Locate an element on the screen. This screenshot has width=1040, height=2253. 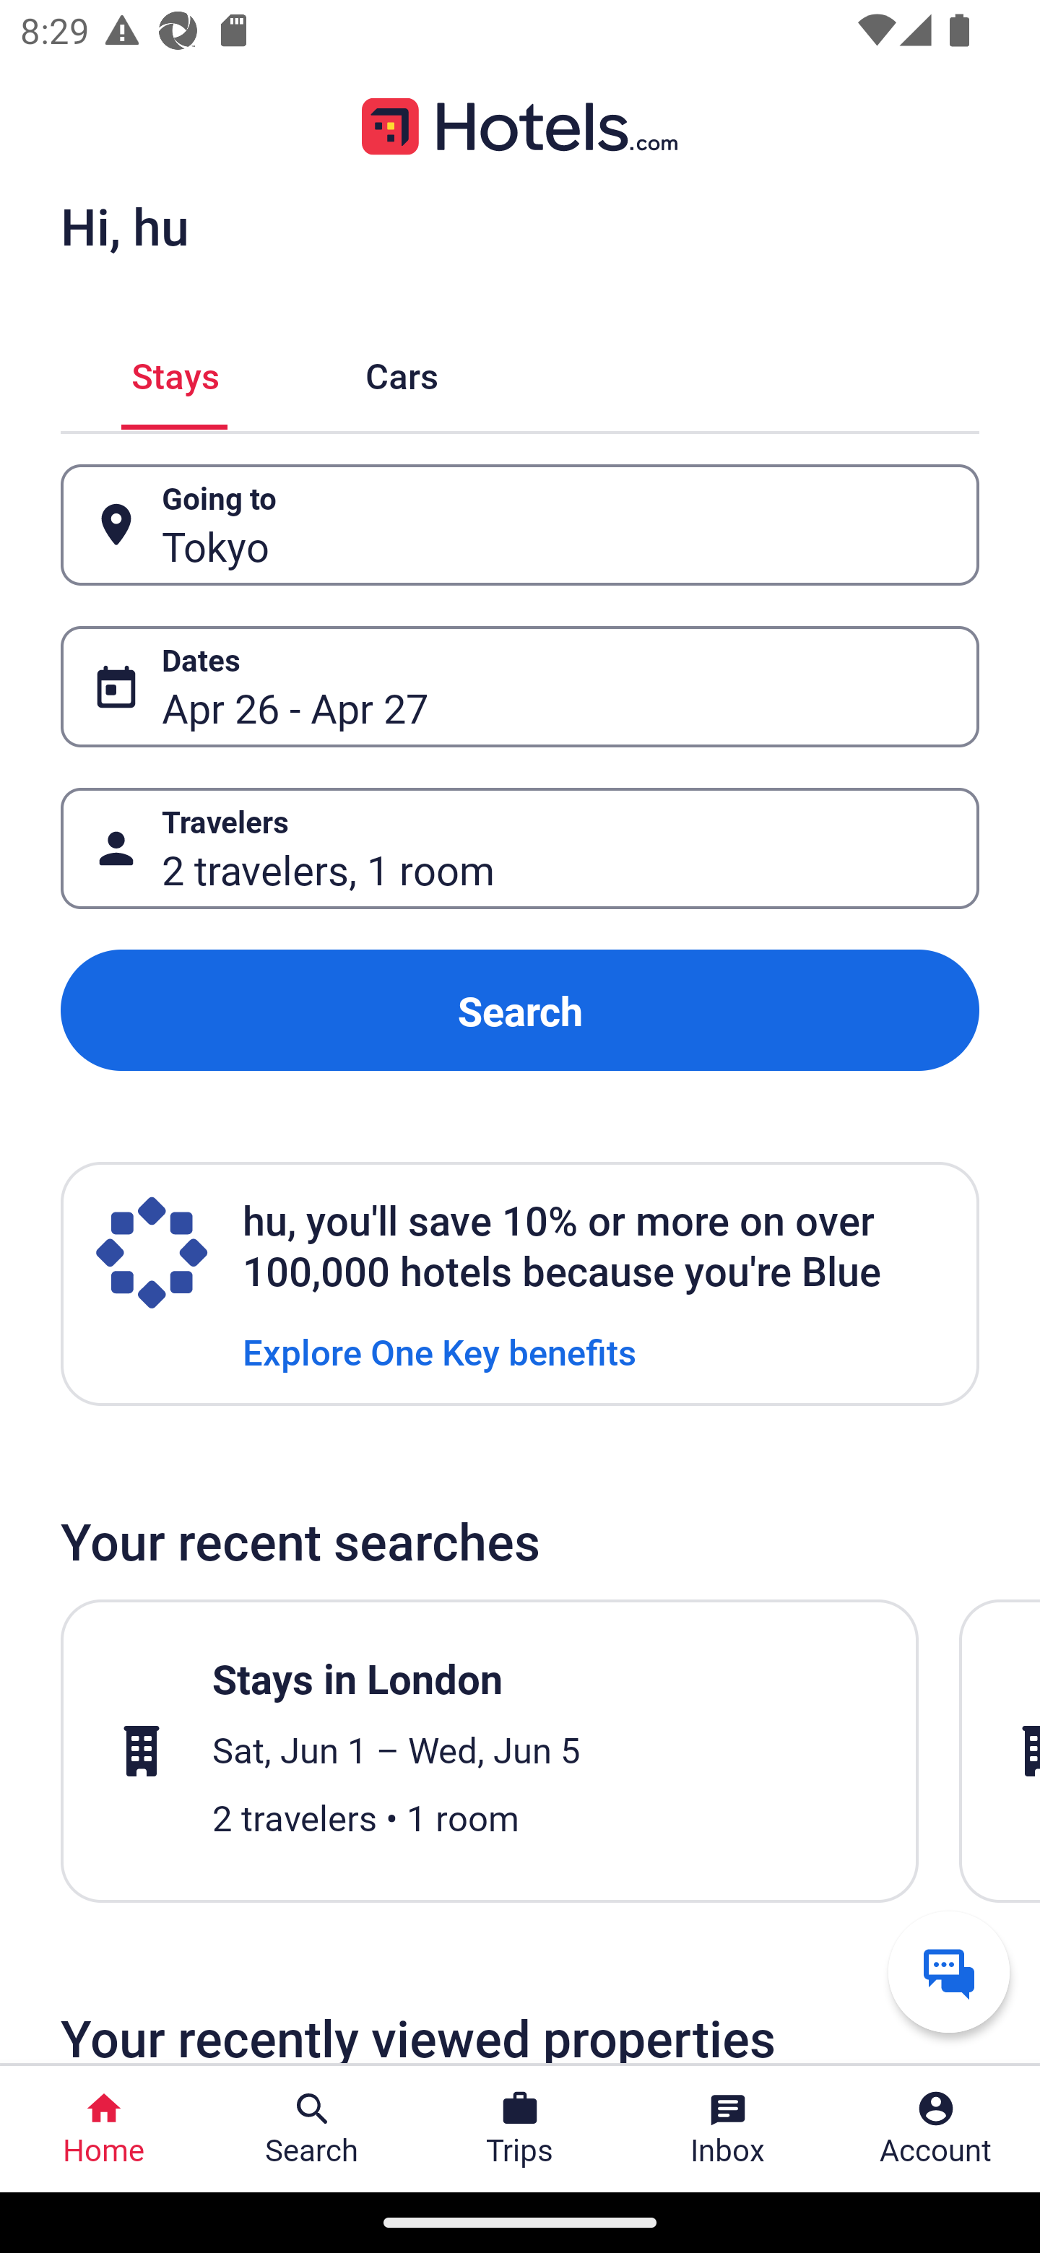
Search Search Button is located at coordinates (312, 2129).